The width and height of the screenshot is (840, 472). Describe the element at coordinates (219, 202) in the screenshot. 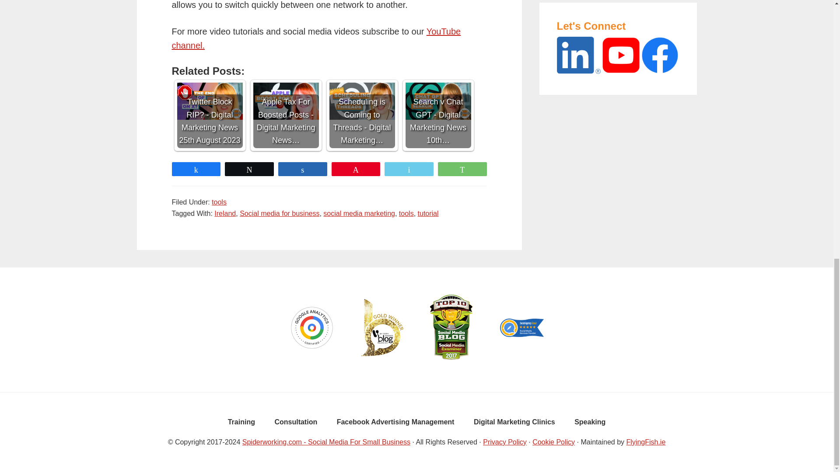

I see `tools` at that location.